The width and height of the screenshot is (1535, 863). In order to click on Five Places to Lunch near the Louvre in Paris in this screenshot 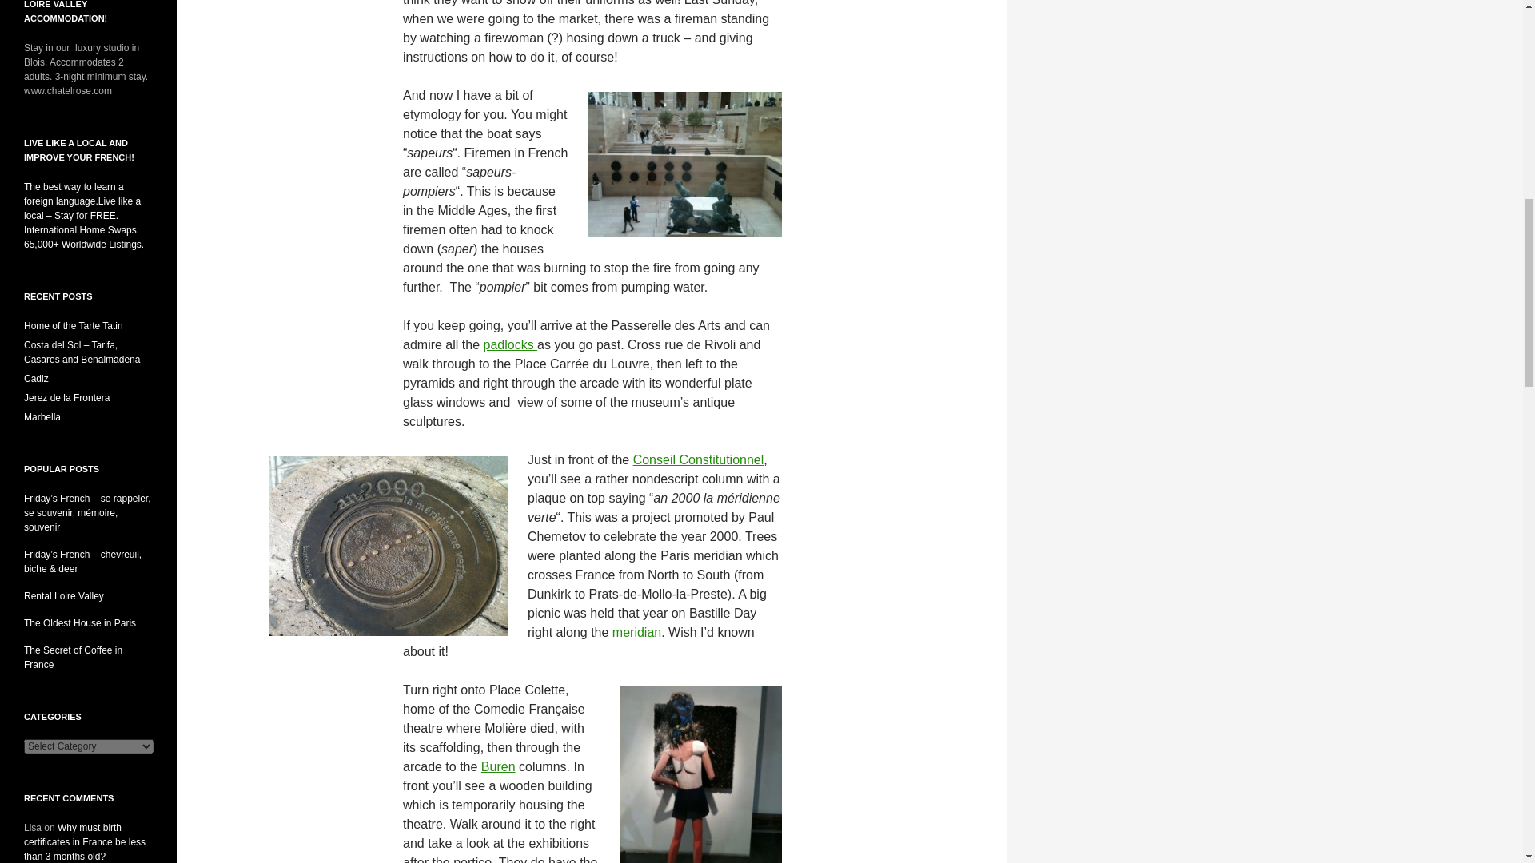, I will do `click(699, 460)`.